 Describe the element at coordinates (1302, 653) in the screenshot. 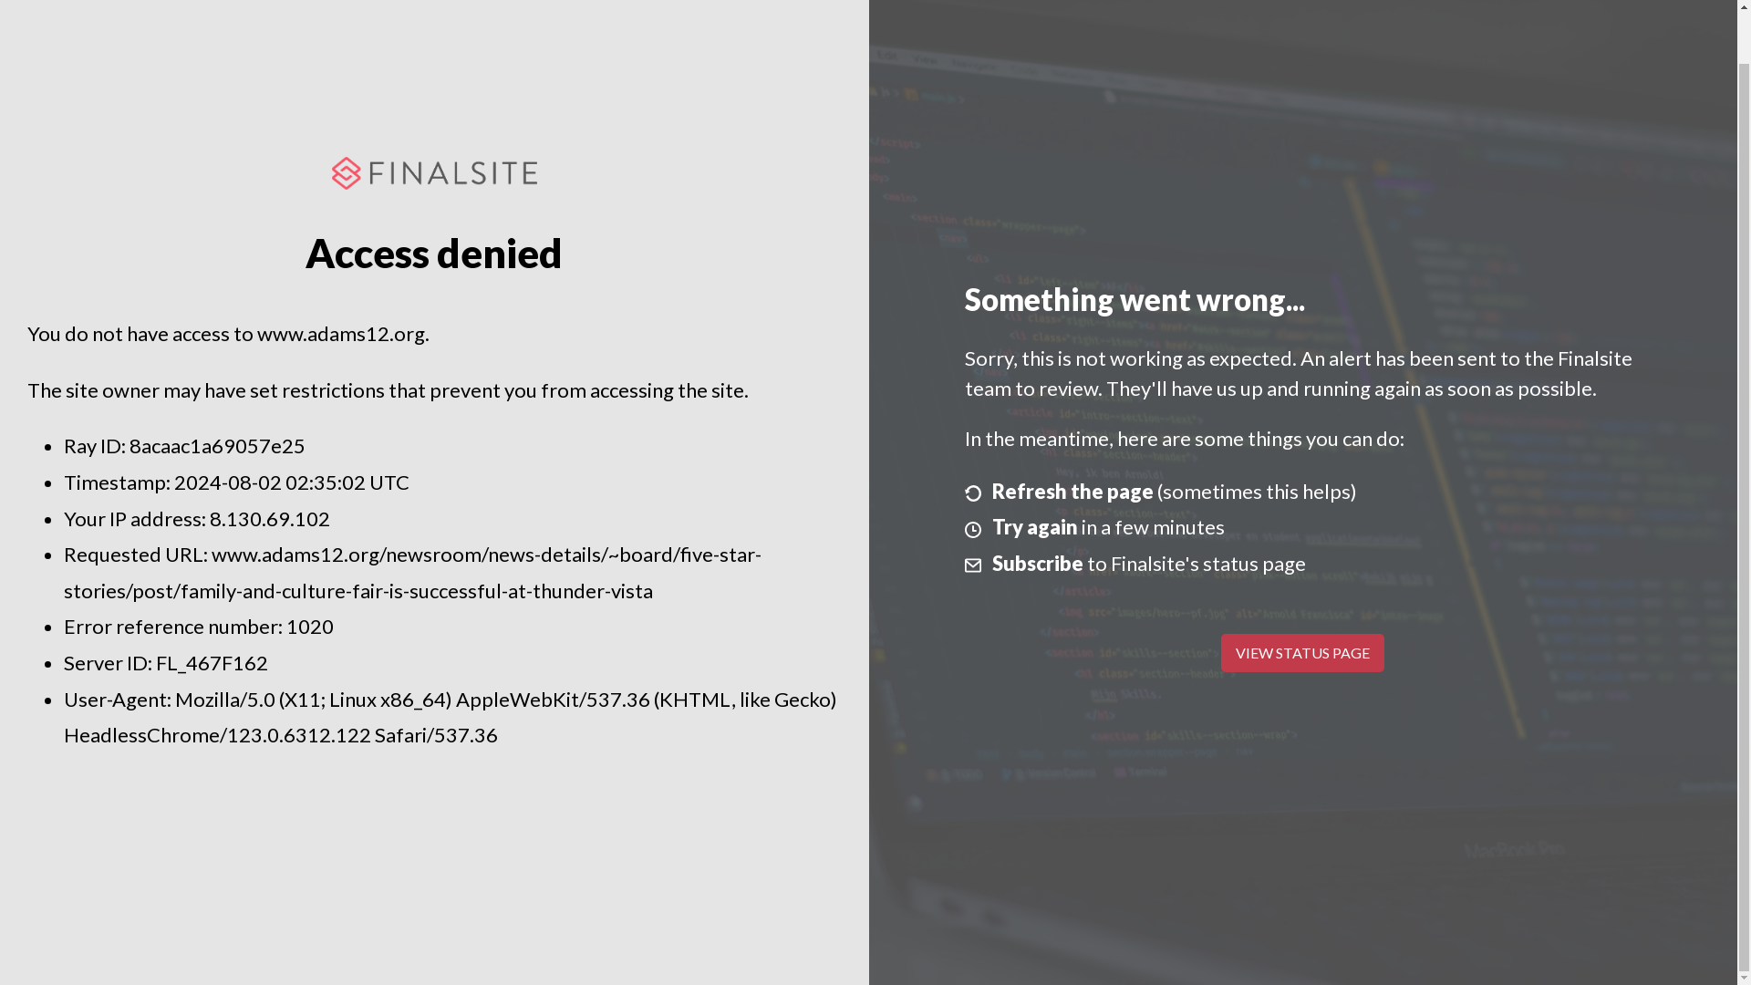

I see `VIEW STATUS PAGE` at that location.